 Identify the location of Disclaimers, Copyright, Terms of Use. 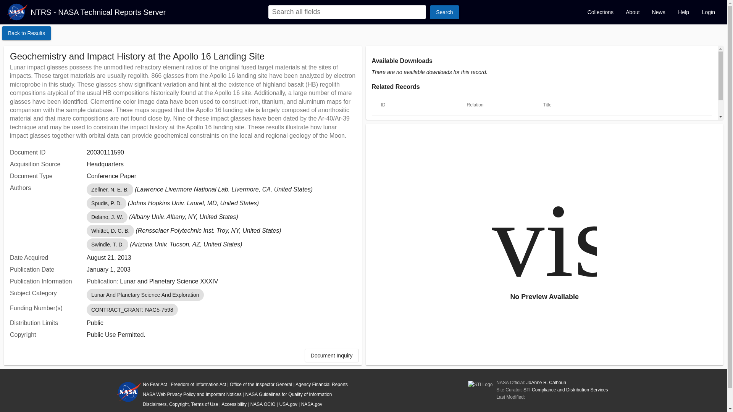
(180, 404).